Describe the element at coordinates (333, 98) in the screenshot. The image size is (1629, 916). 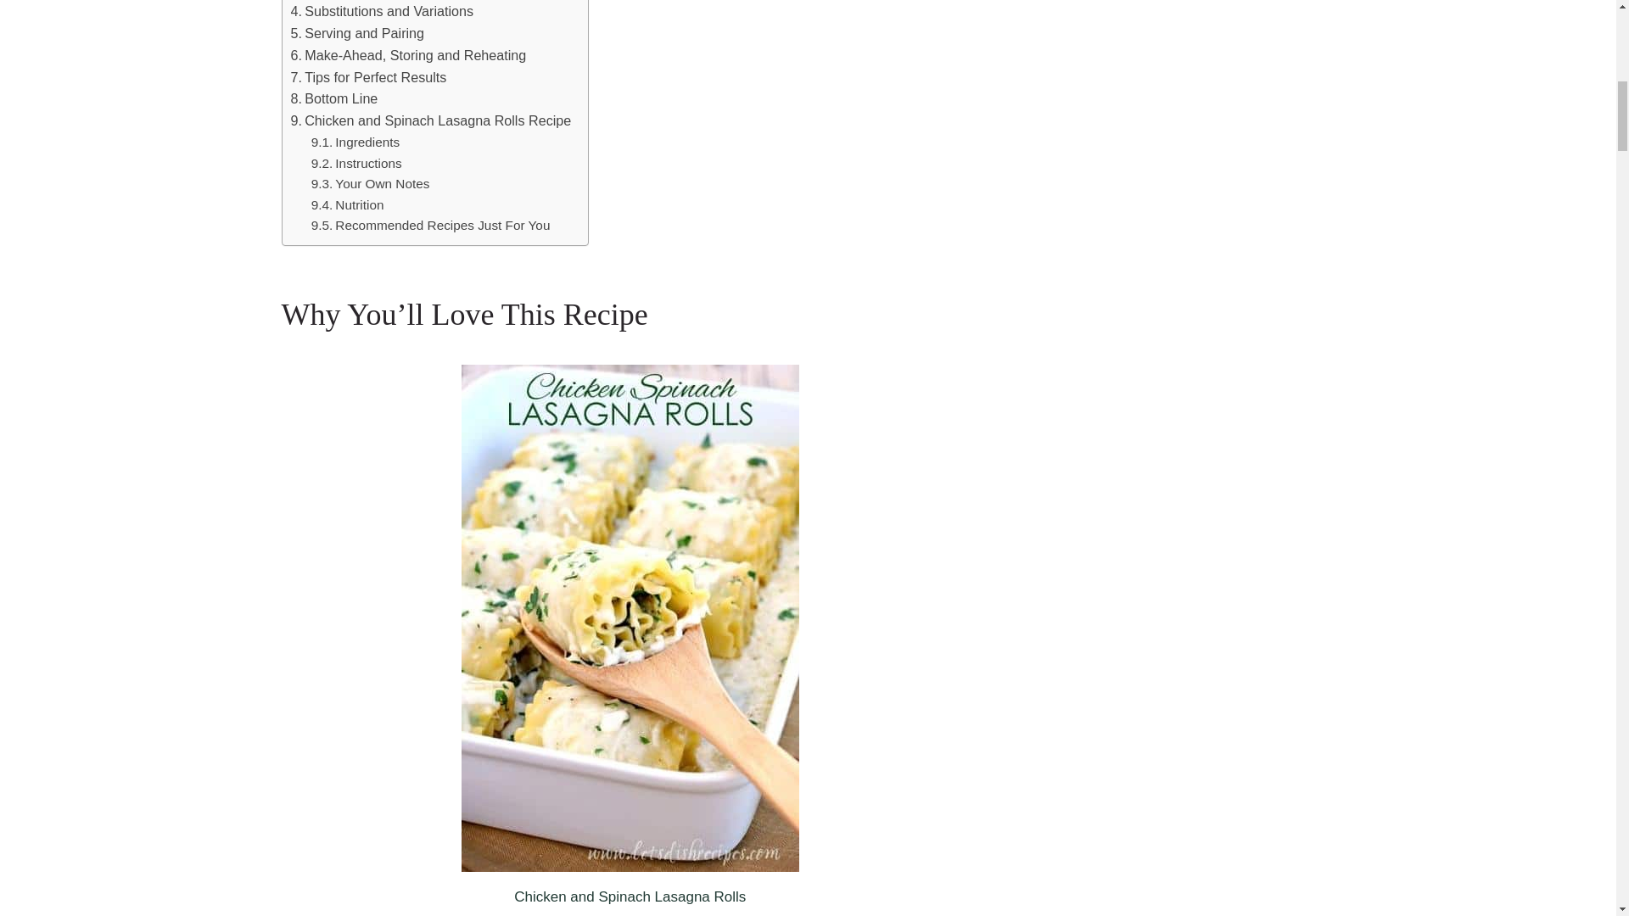
I see `Bottom Line` at that location.